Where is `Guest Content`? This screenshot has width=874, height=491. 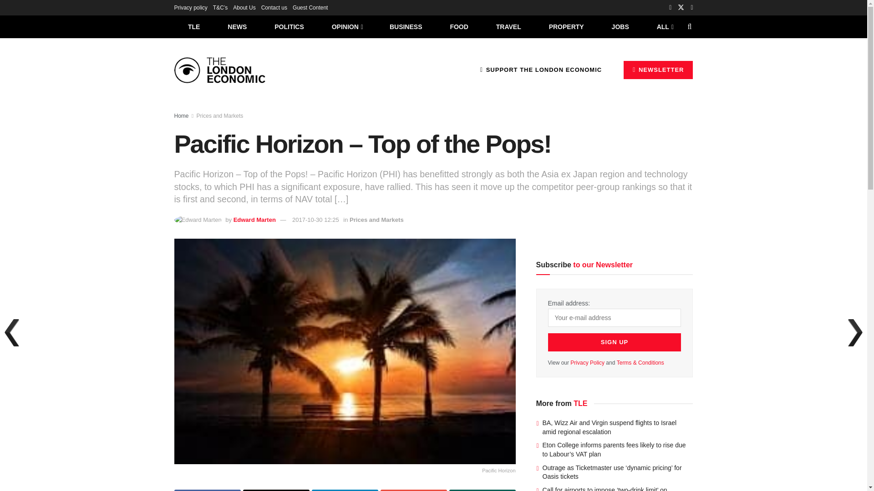 Guest Content is located at coordinates (310, 7).